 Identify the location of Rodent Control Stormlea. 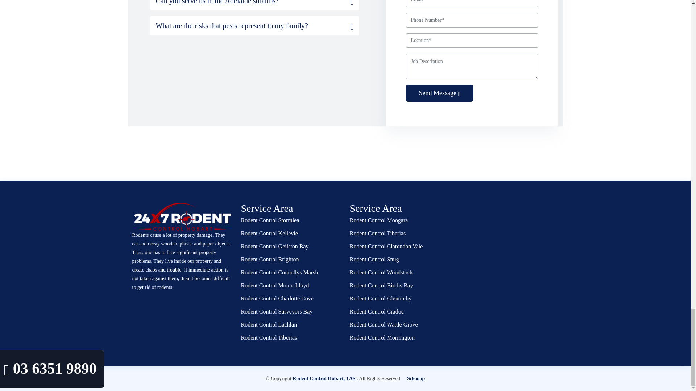
(270, 220).